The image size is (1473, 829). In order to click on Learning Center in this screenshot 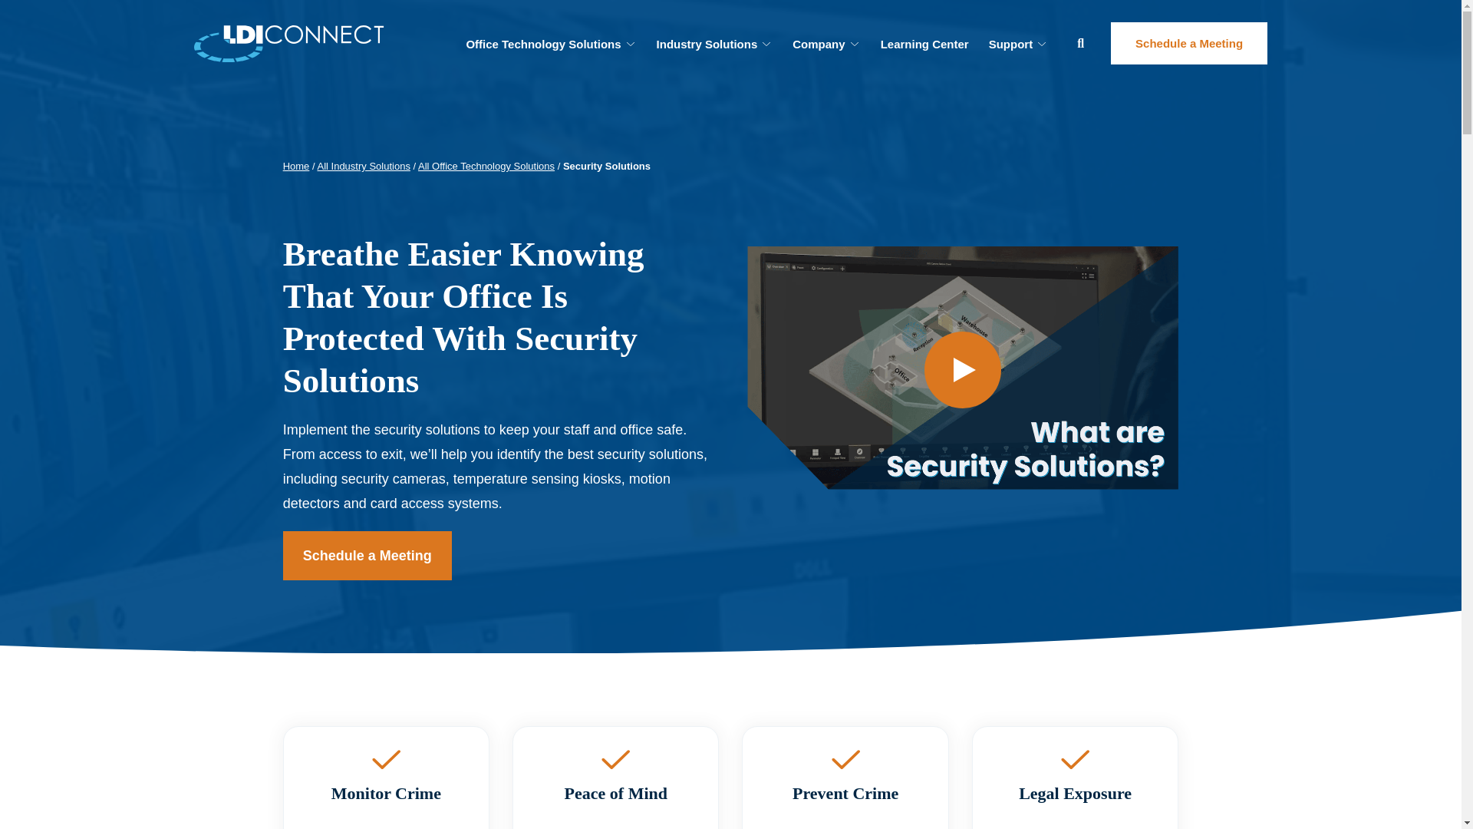, I will do `click(924, 43)`.